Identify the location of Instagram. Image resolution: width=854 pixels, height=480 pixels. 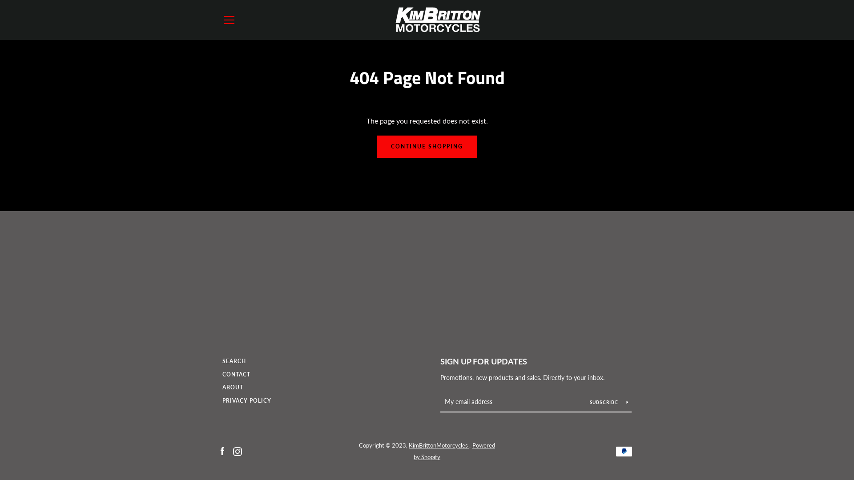
(238, 451).